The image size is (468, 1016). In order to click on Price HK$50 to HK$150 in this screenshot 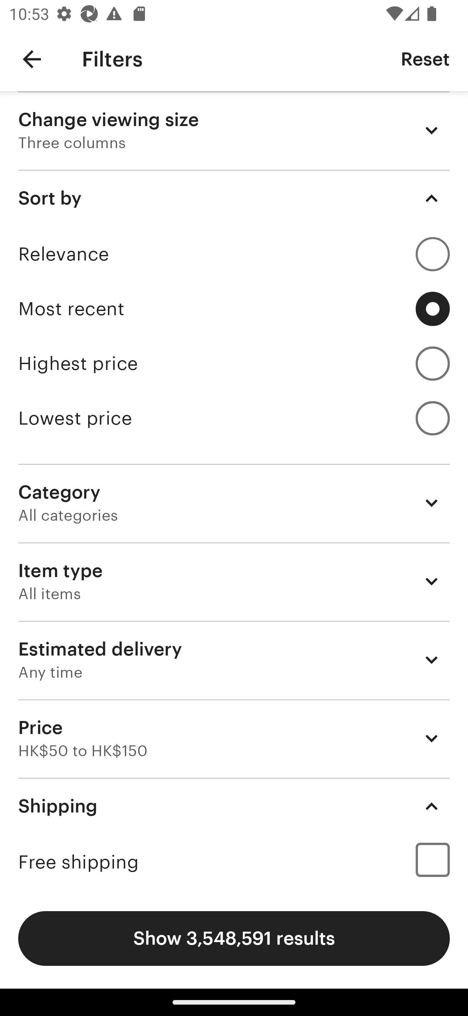, I will do `click(234, 738)`.